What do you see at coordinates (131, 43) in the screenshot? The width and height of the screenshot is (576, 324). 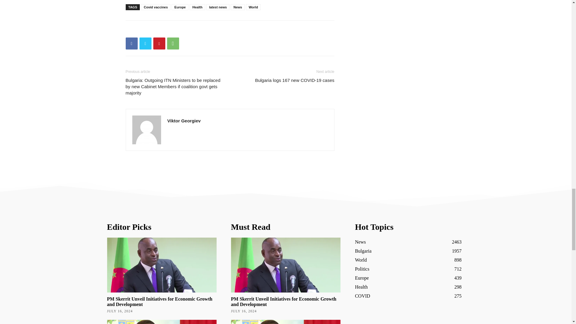 I see `Facebook` at bounding box center [131, 43].